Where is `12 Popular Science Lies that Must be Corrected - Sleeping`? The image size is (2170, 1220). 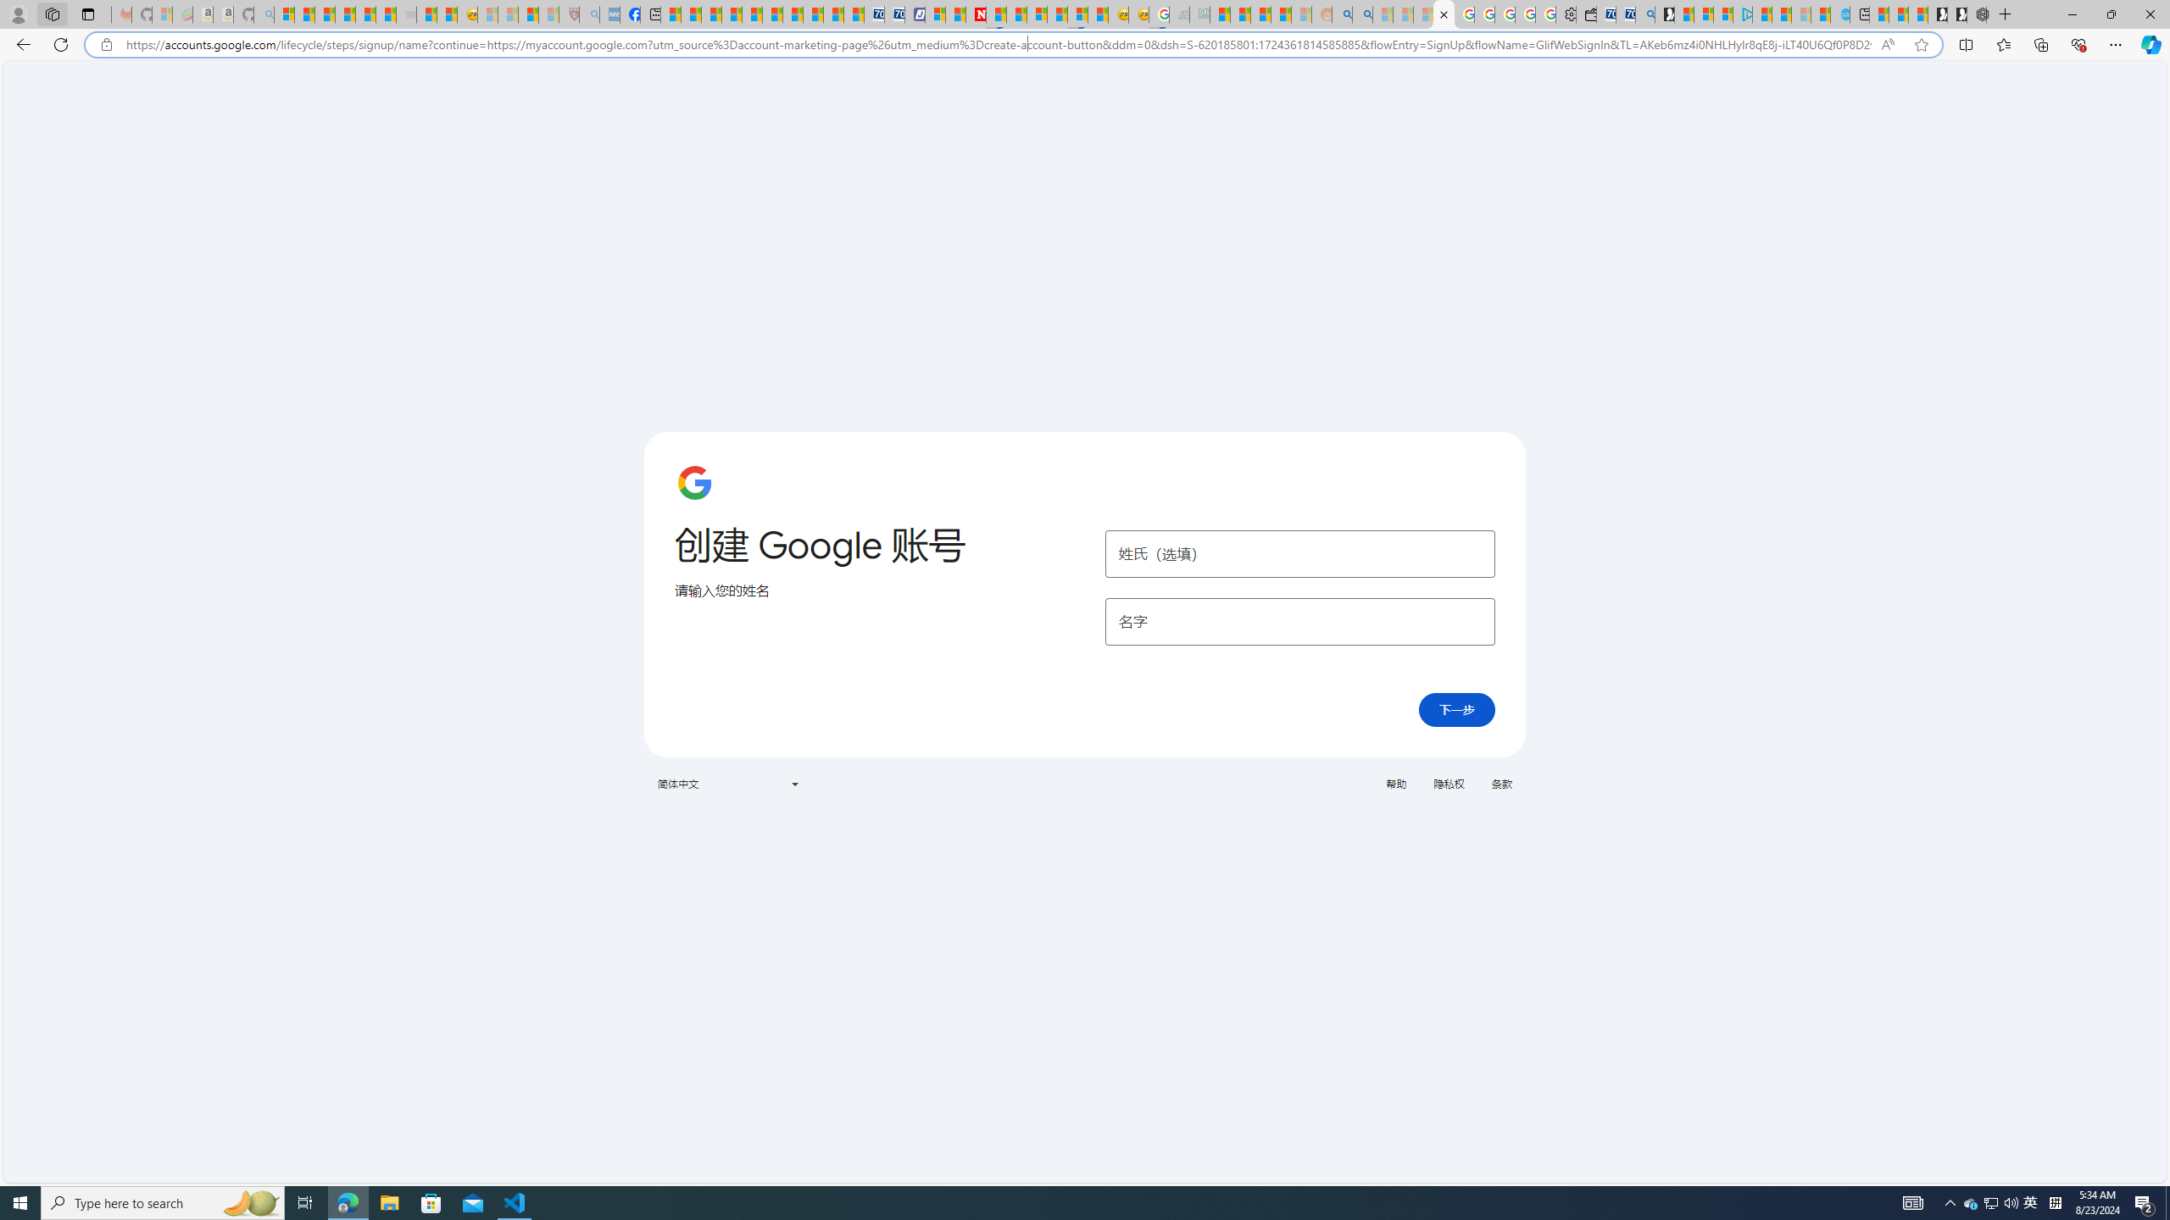 12 Popular Science Lies that Must be Corrected - Sleeping is located at coordinates (549, 14).